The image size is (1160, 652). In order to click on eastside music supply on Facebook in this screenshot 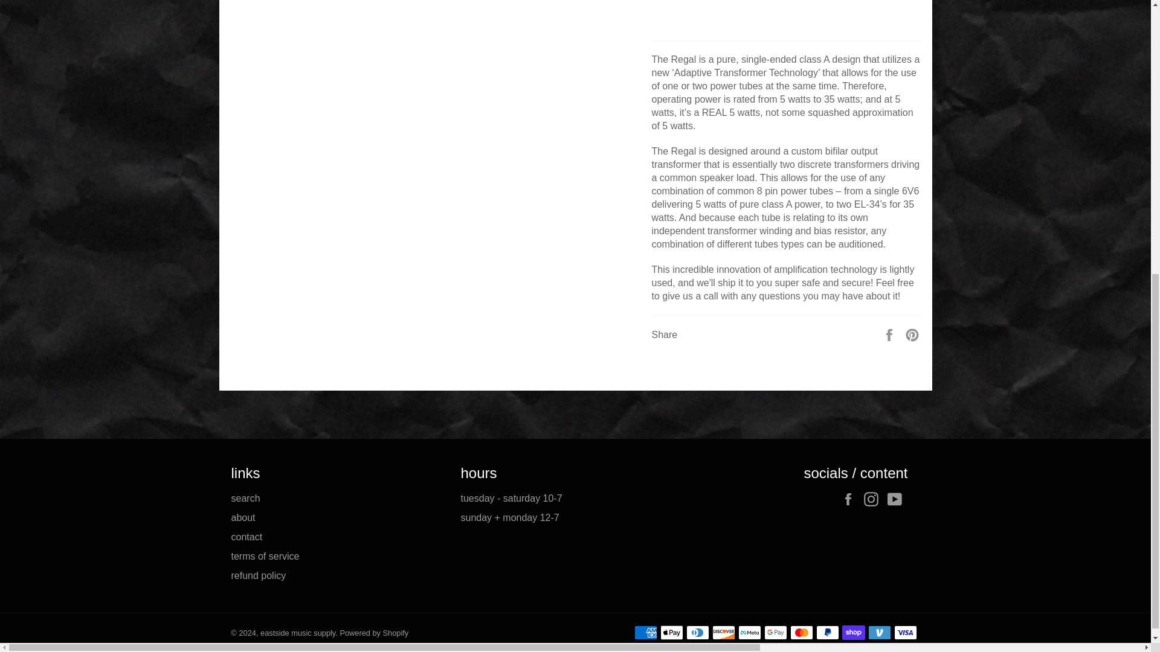, I will do `click(851, 499)`.